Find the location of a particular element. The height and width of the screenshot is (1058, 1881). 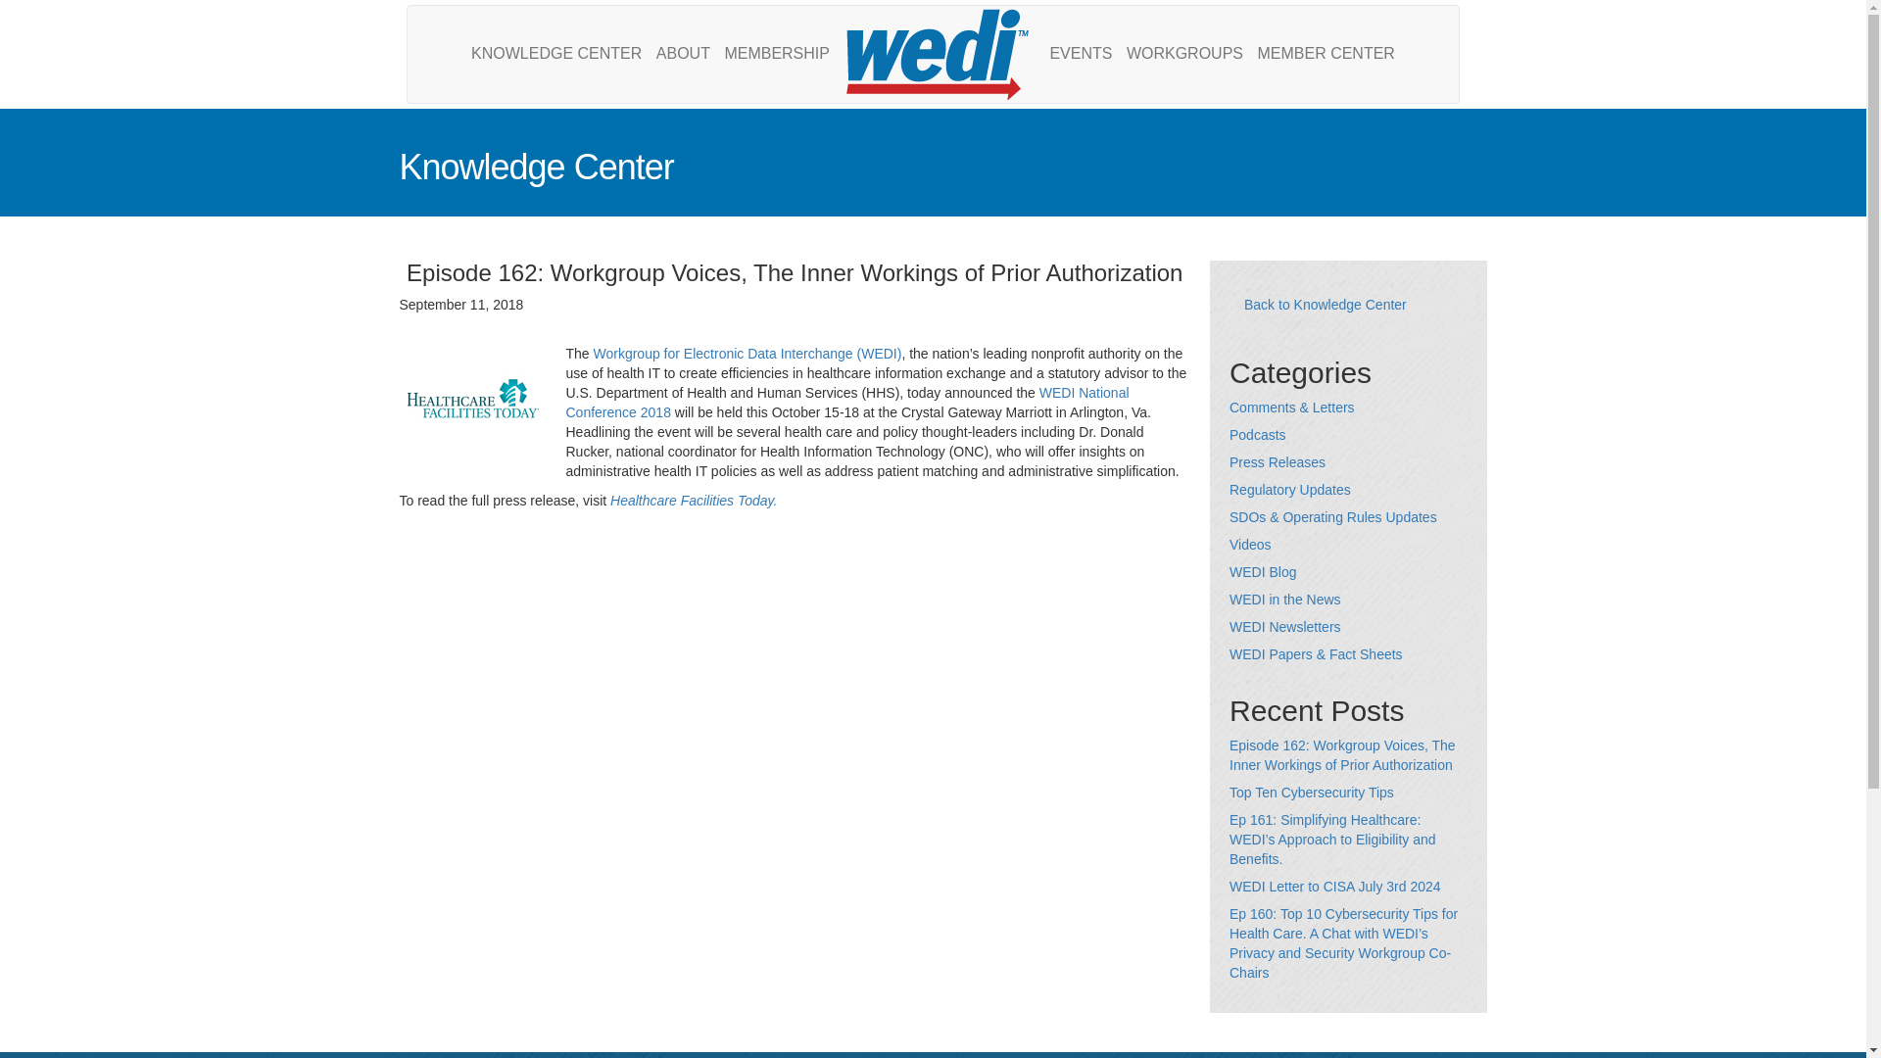

KNOWLEDGE CENTER is located at coordinates (556, 54).